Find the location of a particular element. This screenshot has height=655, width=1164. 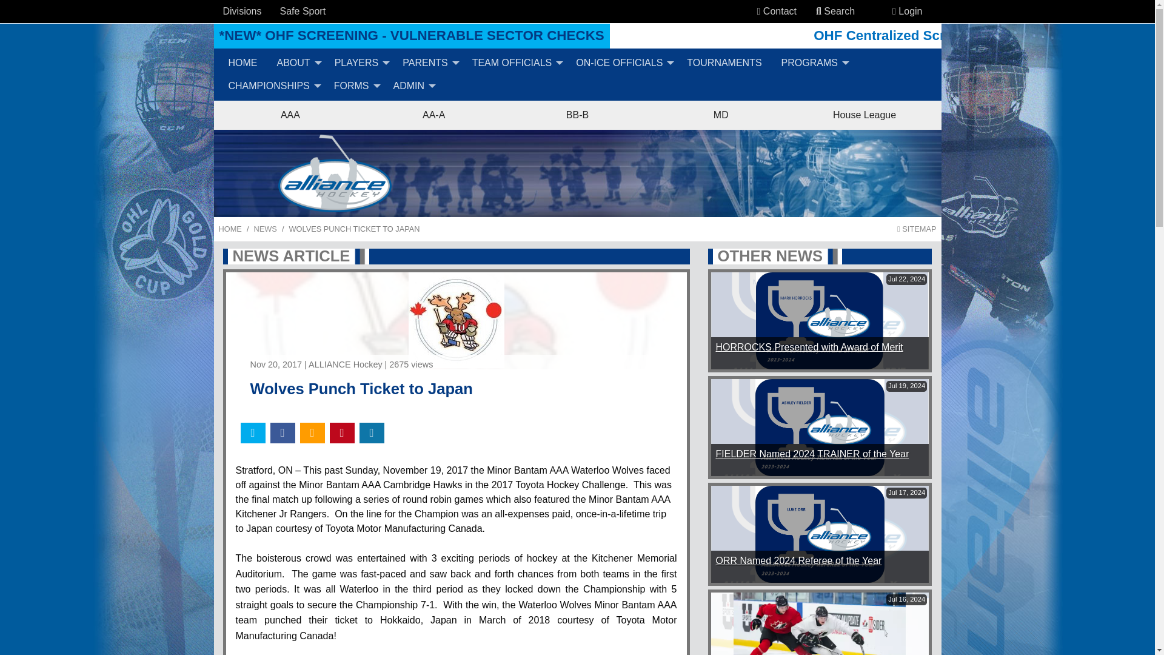

HOME is located at coordinates (242, 62).